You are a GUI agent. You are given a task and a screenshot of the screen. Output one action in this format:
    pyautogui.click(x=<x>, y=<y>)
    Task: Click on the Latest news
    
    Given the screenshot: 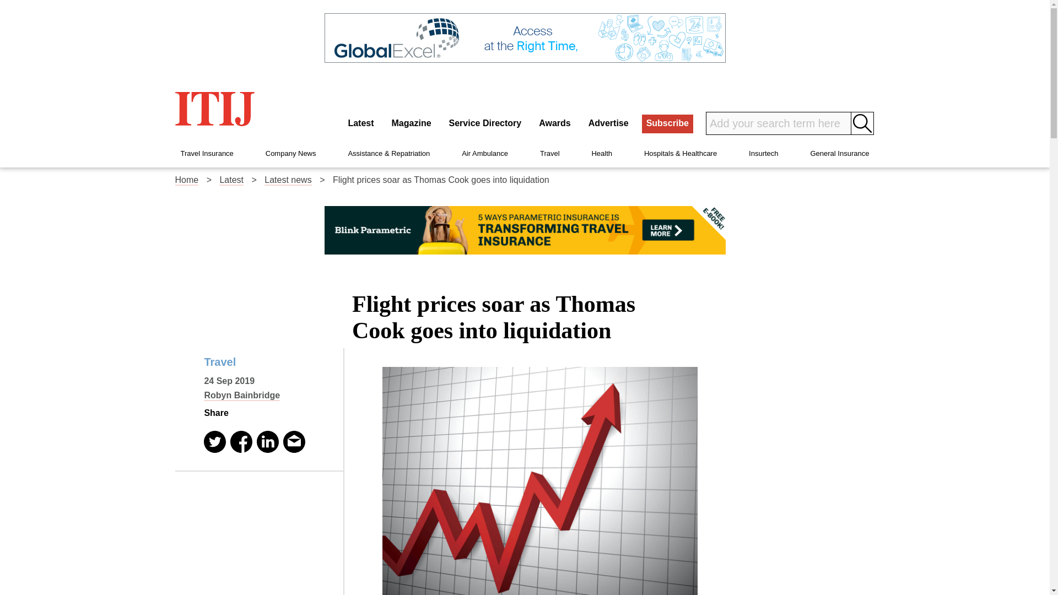 What is the action you would take?
    pyautogui.click(x=288, y=180)
    